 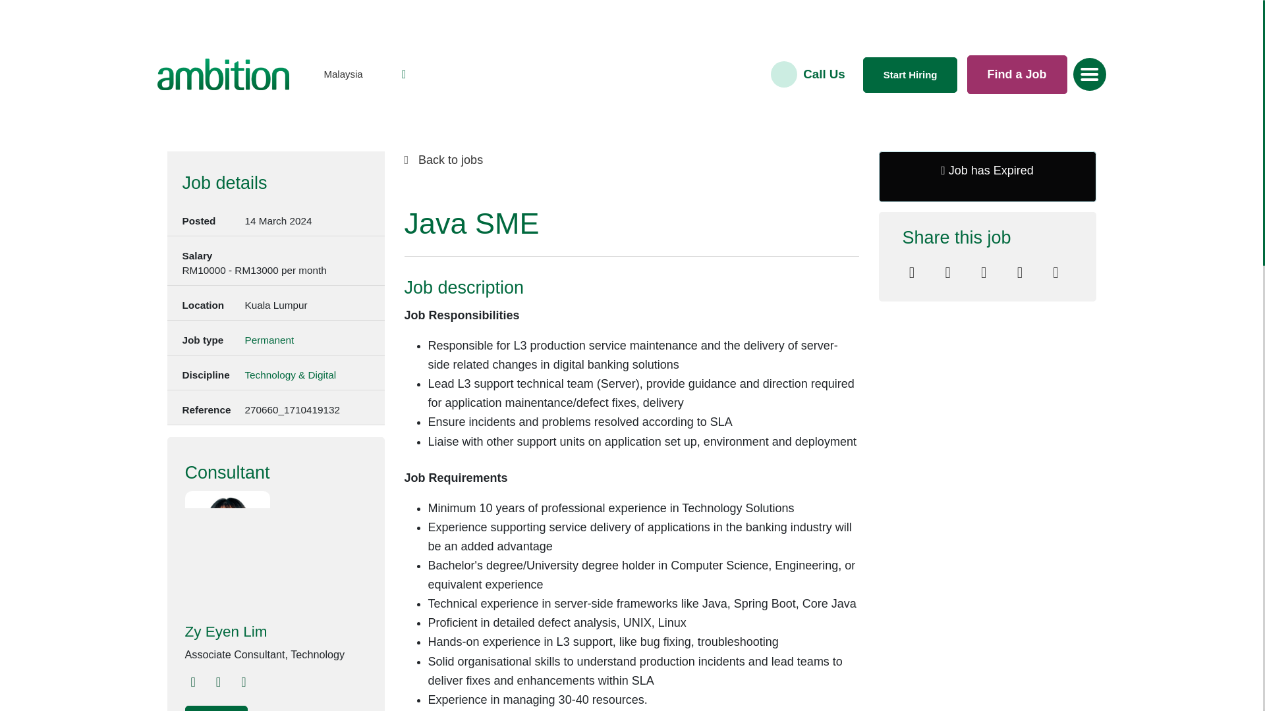 I want to click on Find a Job, so click(x=1017, y=74).